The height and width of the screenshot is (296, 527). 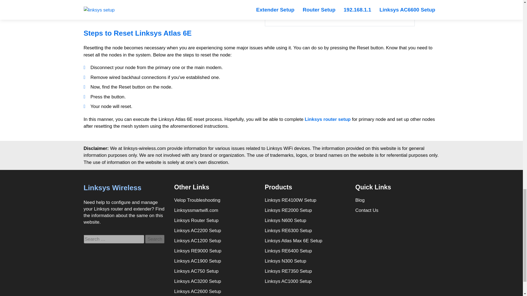 What do you see at coordinates (367, 210) in the screenshot?
I see `Contact Us` at bounding box center [367, 210].